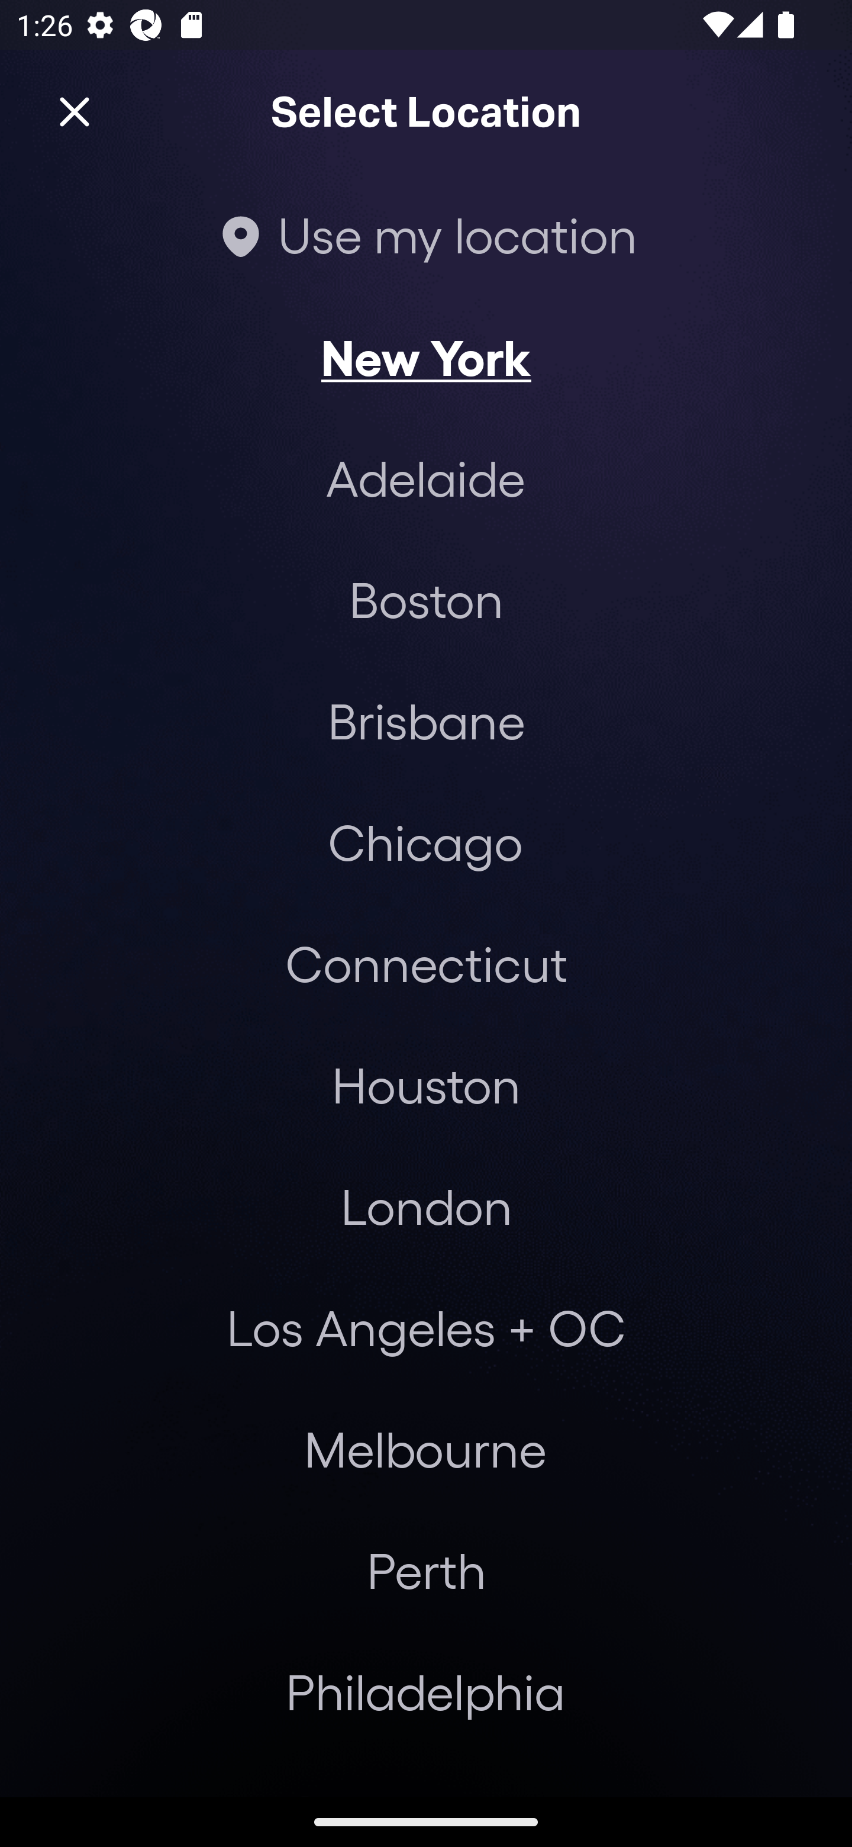  What do you see at coordinates (426, 963) in the screenshot?
I see `Connecticut` at bounding box center [426, 963].